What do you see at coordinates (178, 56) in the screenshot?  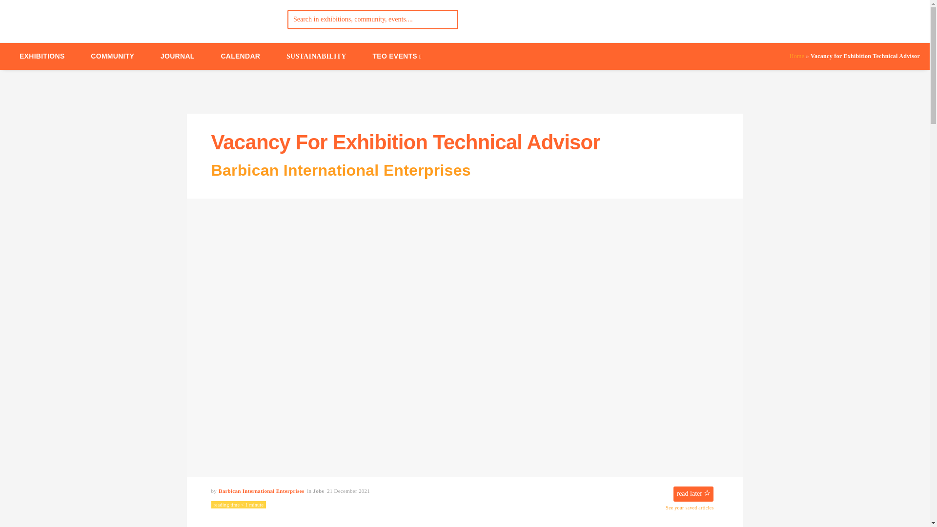 I see `JOURNAL` at bounding box center [178, 56].